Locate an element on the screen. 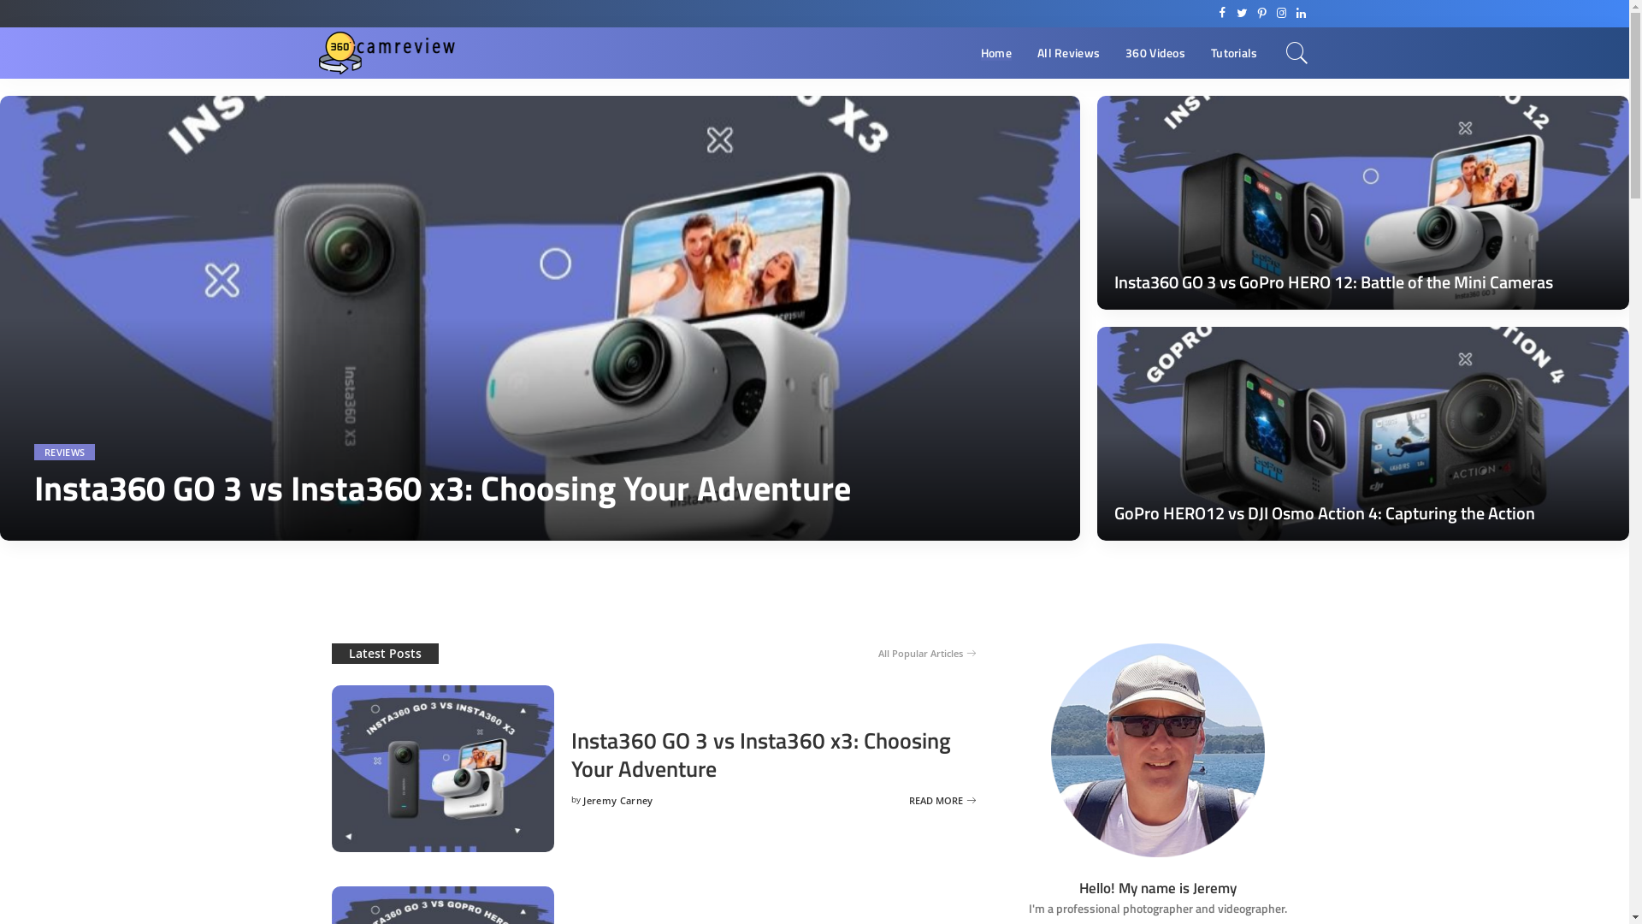 The image size is (1642, 924). REVIEWS is located at coordinates (65, 452).